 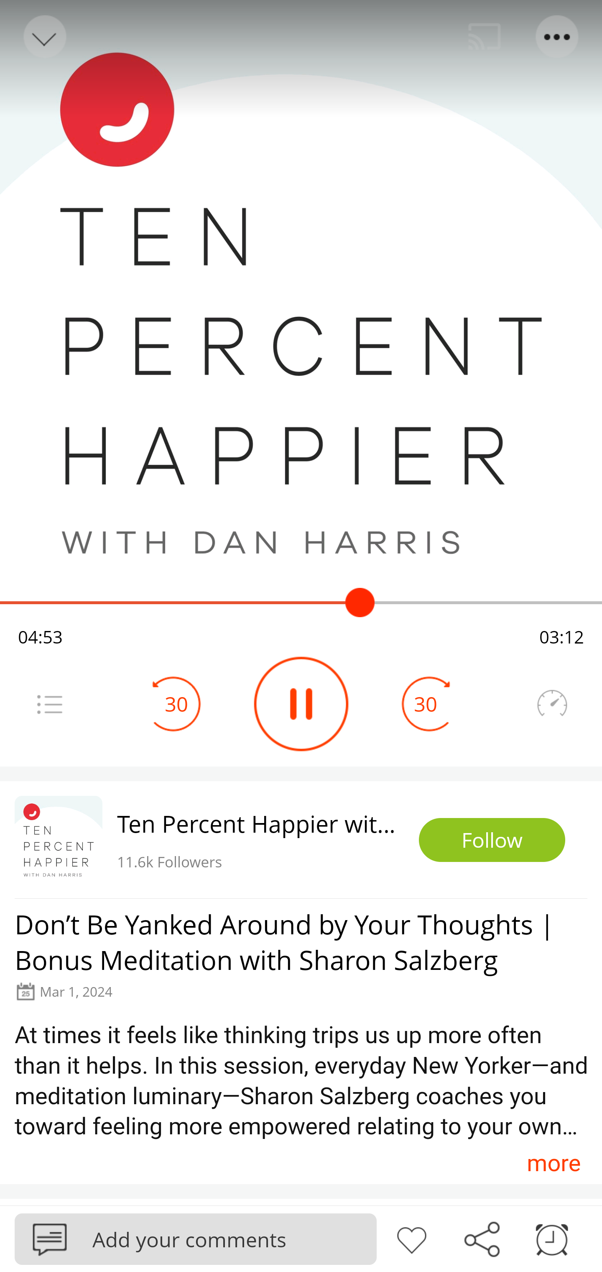 What do you see at coordinates (552, 704) in the screenshot?
I see `Speedometer` at bounding box center [552, 704].